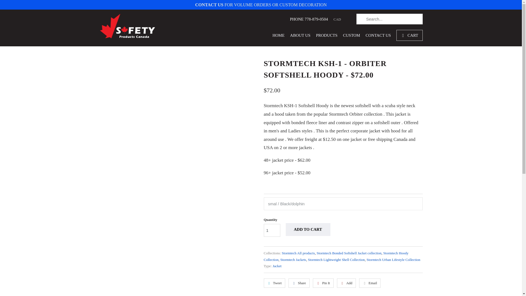 The width and height of the screenshot is (526, 296). I want to click on Share this on Pinterest, so click(323, 283).